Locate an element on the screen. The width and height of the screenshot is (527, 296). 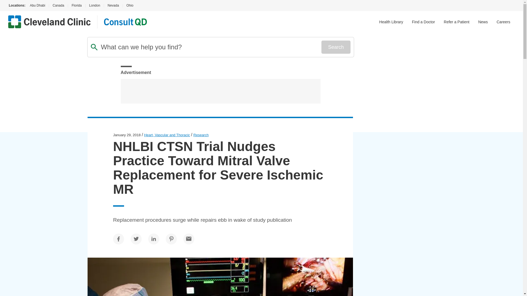
Research is located at coordinates (201, 135).